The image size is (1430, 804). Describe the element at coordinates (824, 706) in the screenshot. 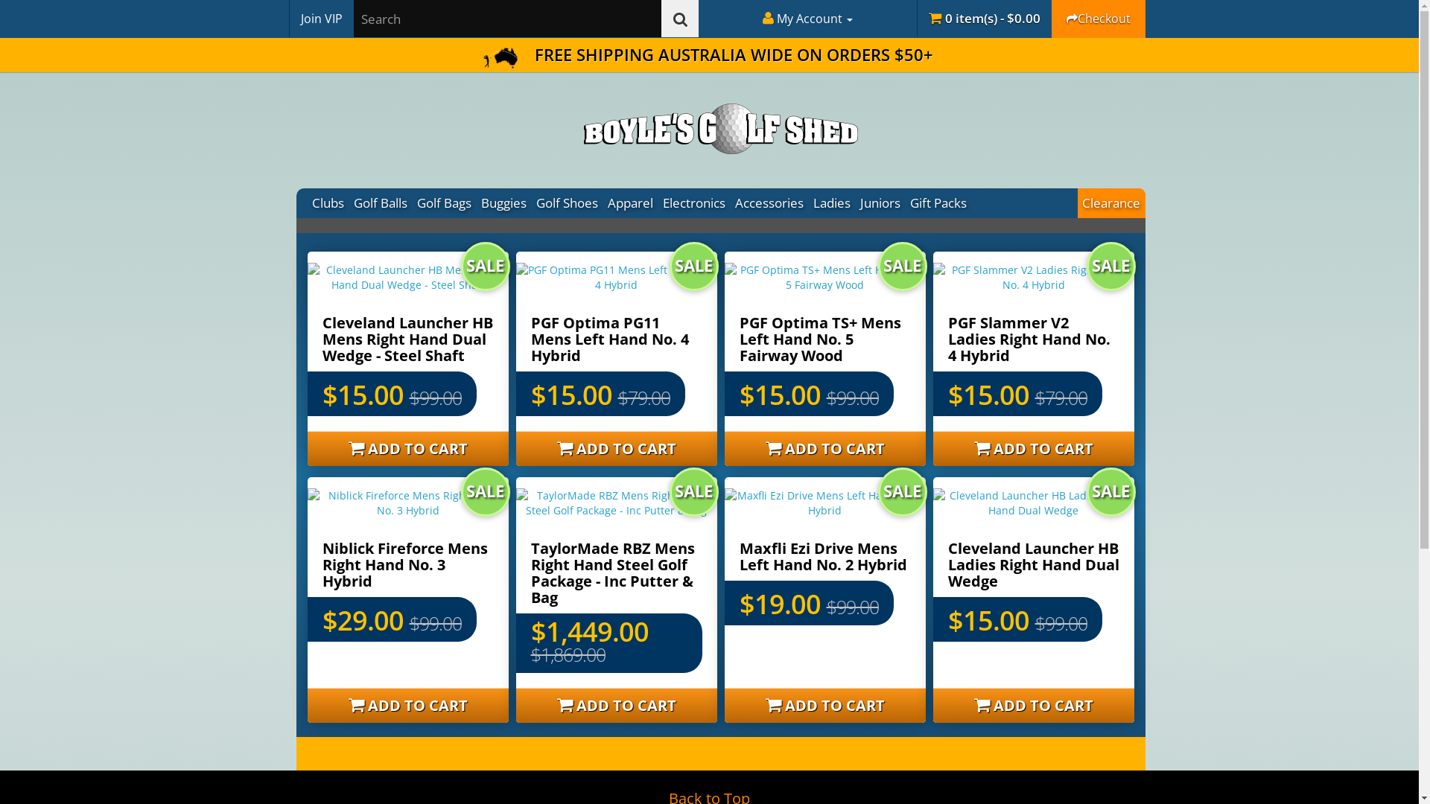

I see `ADD TO CART` at that location.